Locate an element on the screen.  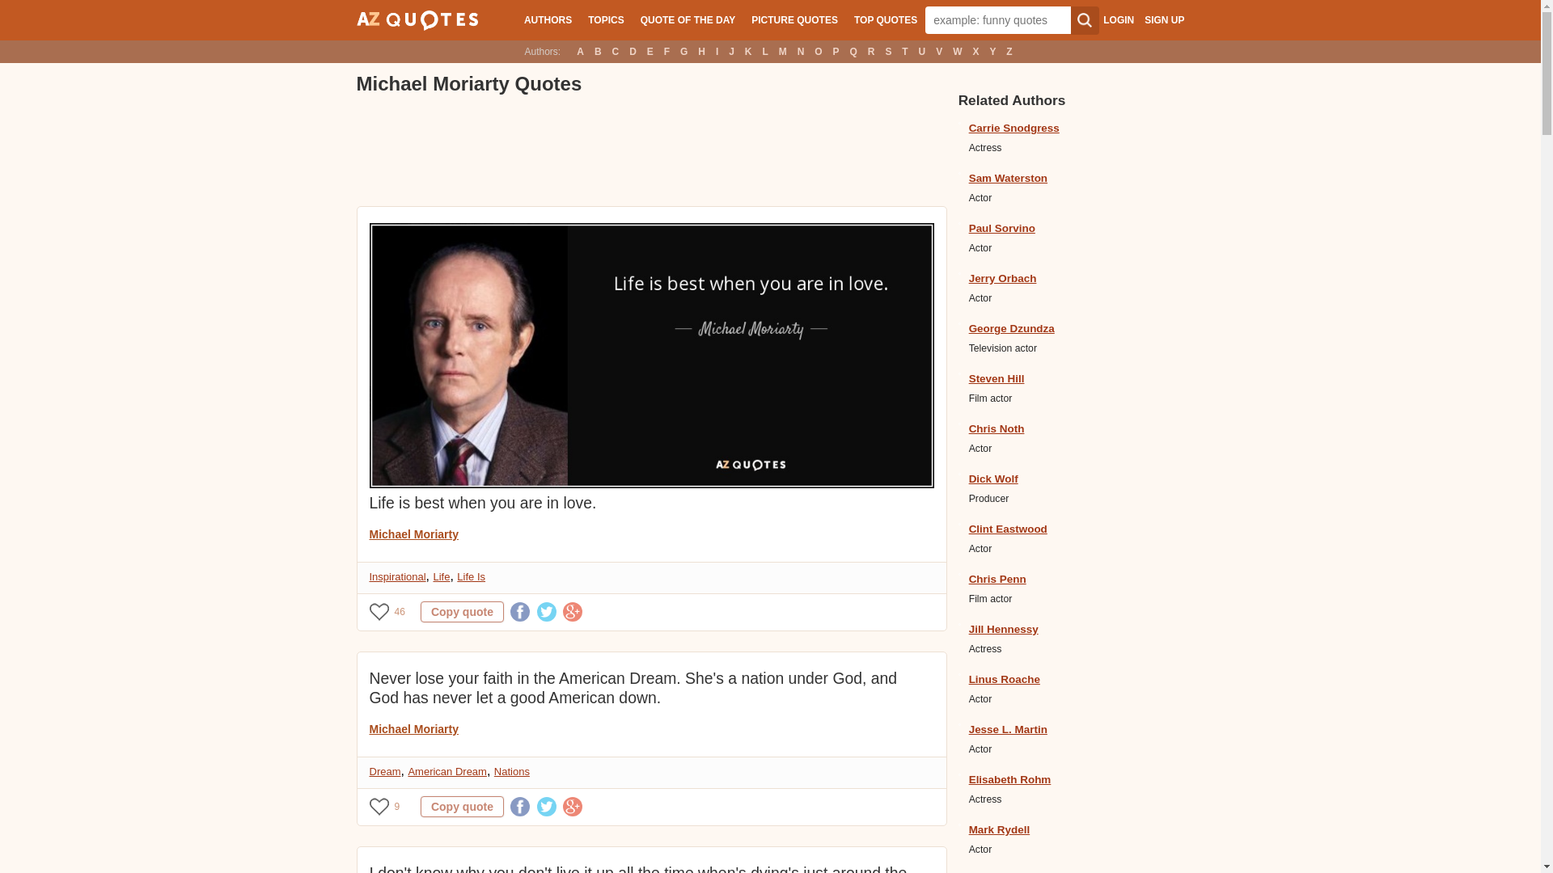
Quote is copied is located at coordinates (462, 806).